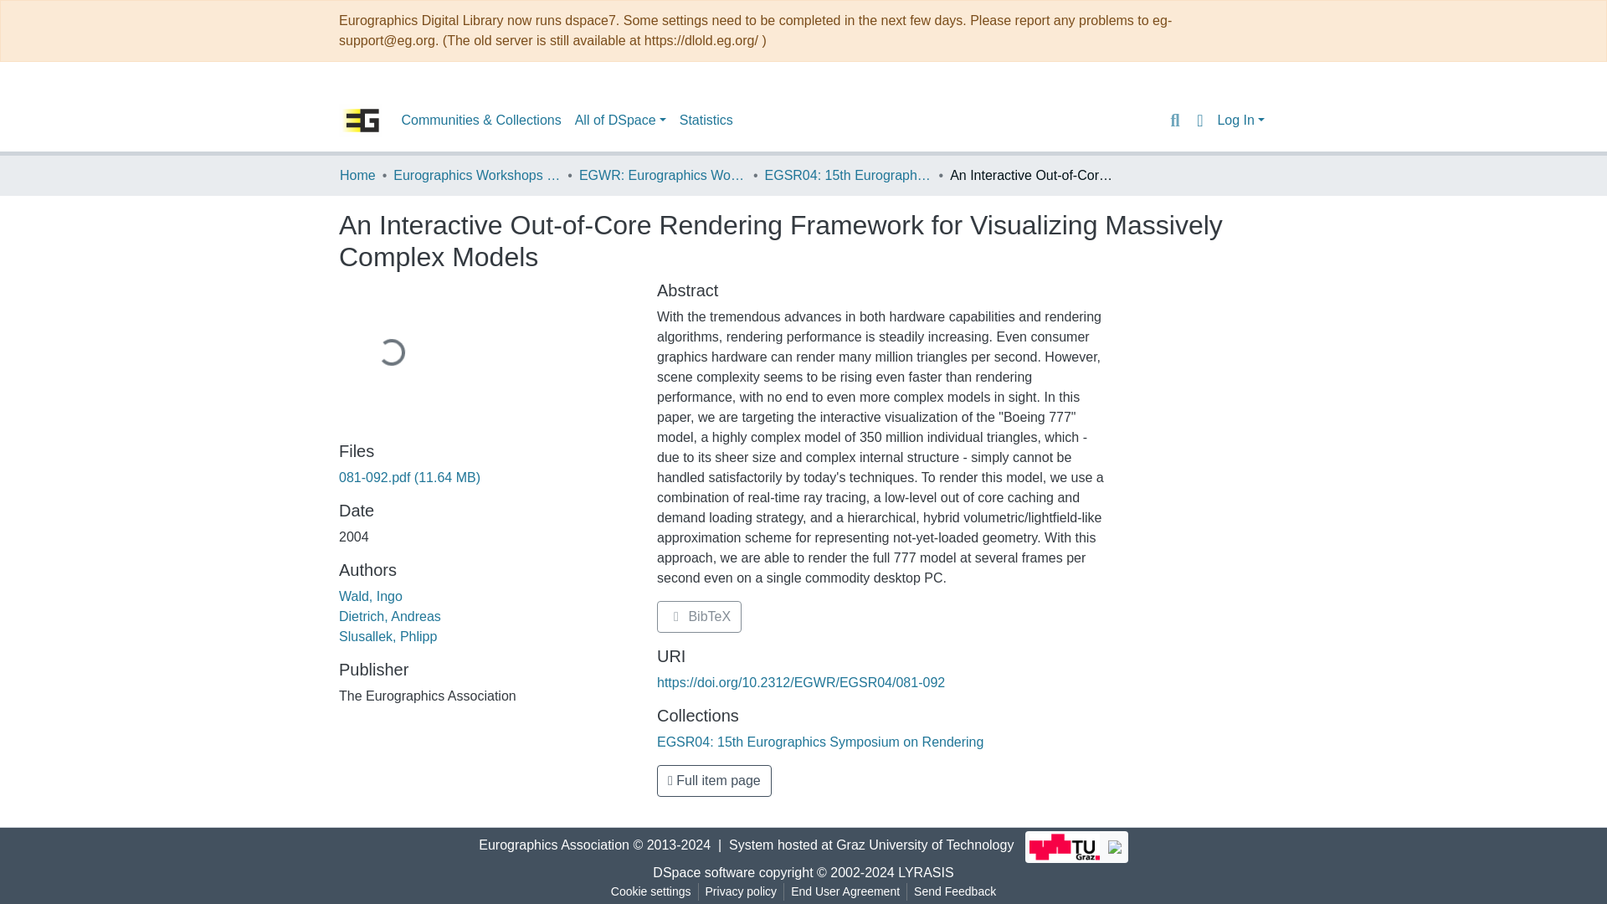 This screenshot has height=904, width=1607. What do you see at coordinates (714, 780) in the screenshot?
I see `Full item page` at bounding box center [714, 780].